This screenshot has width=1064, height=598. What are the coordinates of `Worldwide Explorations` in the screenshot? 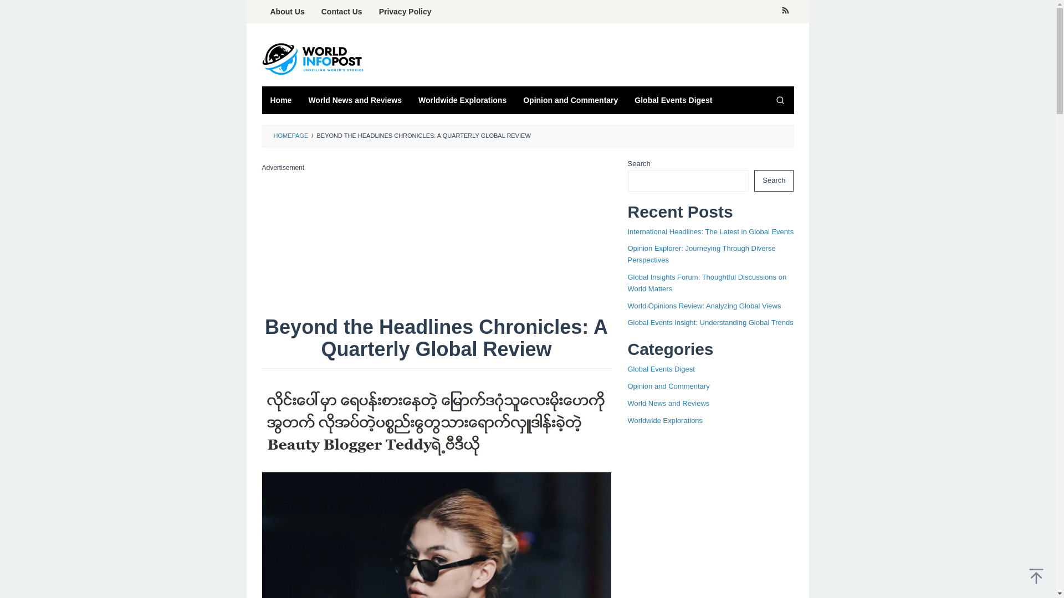 It's located at (462, 100).